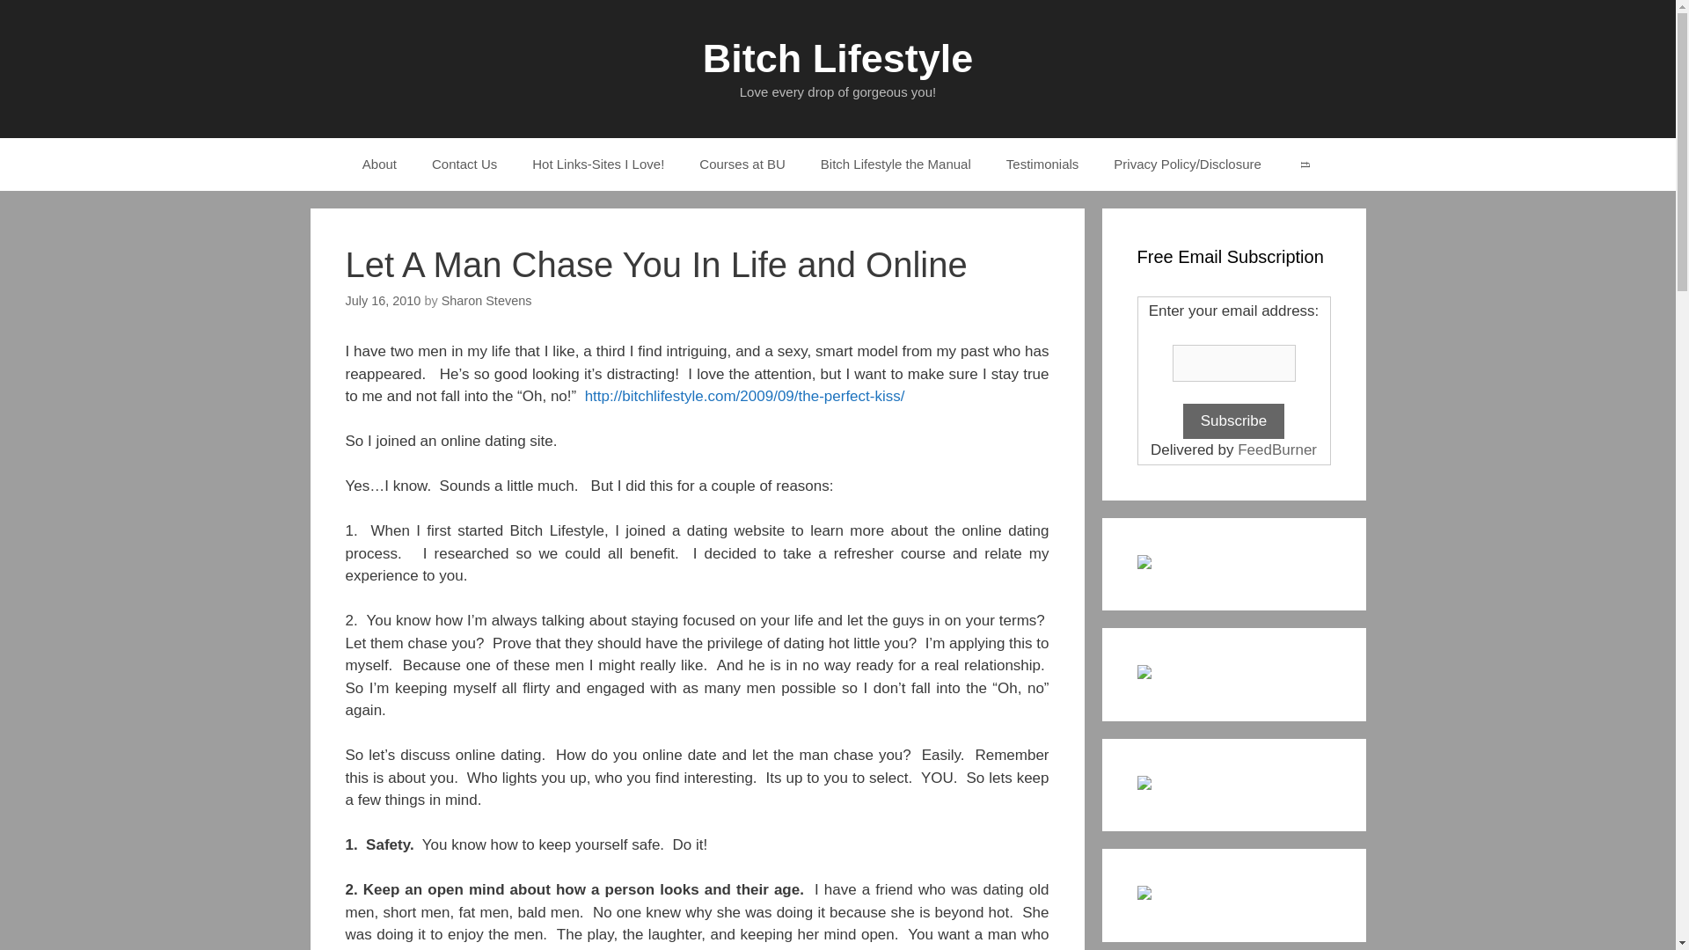  Describe the element at coordinates (382, 300) in the screenshot. I see `July 16, 2010` at that location.